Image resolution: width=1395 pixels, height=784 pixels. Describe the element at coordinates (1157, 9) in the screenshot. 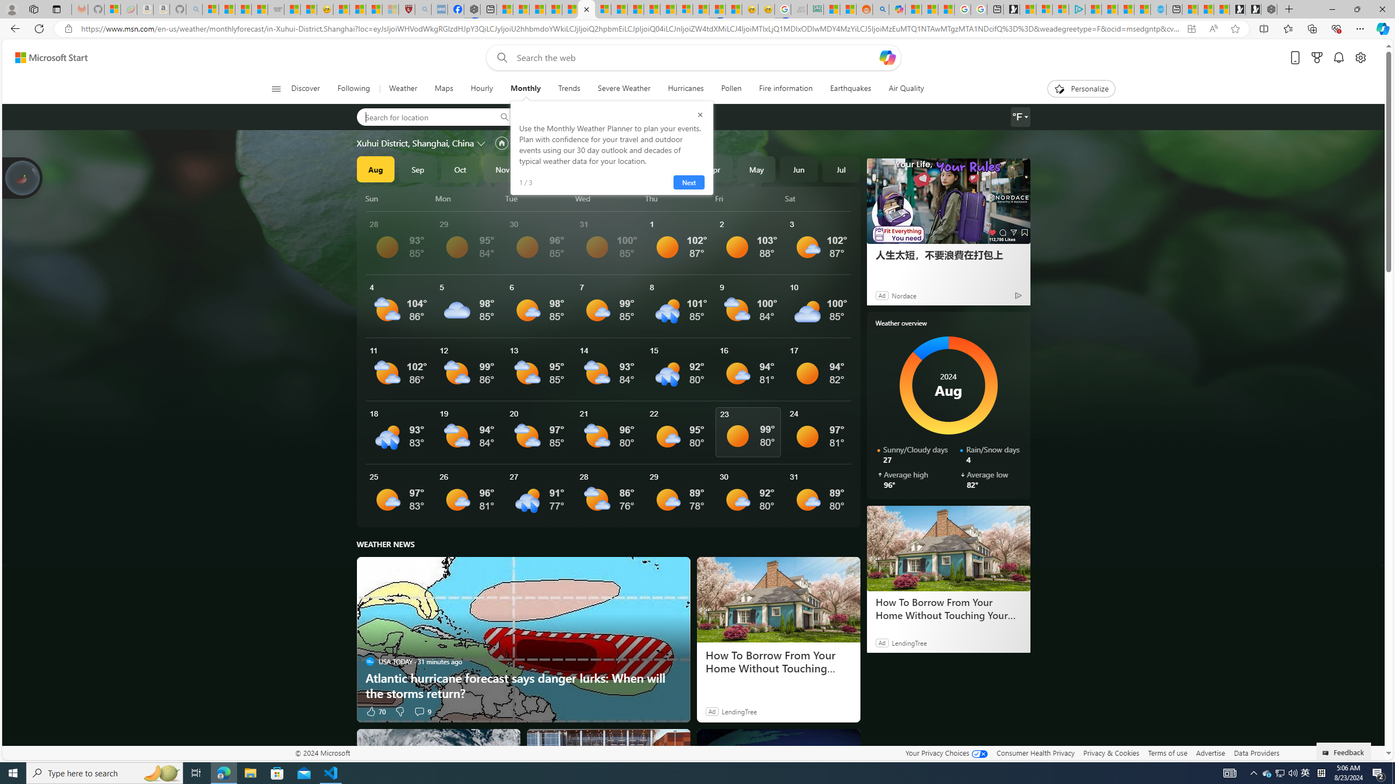

I see `Home | Sky Blue Bikes - Sky Blue Bikes` at that location.